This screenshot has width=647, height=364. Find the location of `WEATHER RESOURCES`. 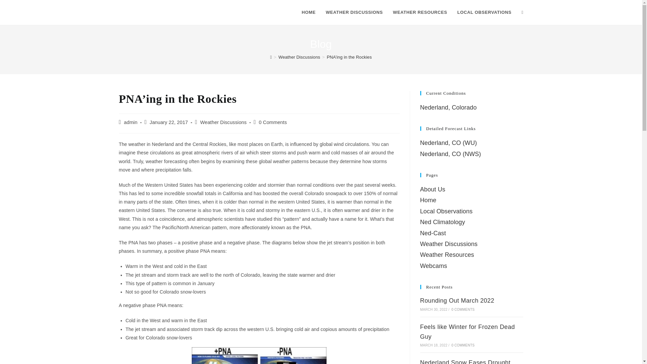

WEATHER RESOURCES is located at coordinates (420, 12).